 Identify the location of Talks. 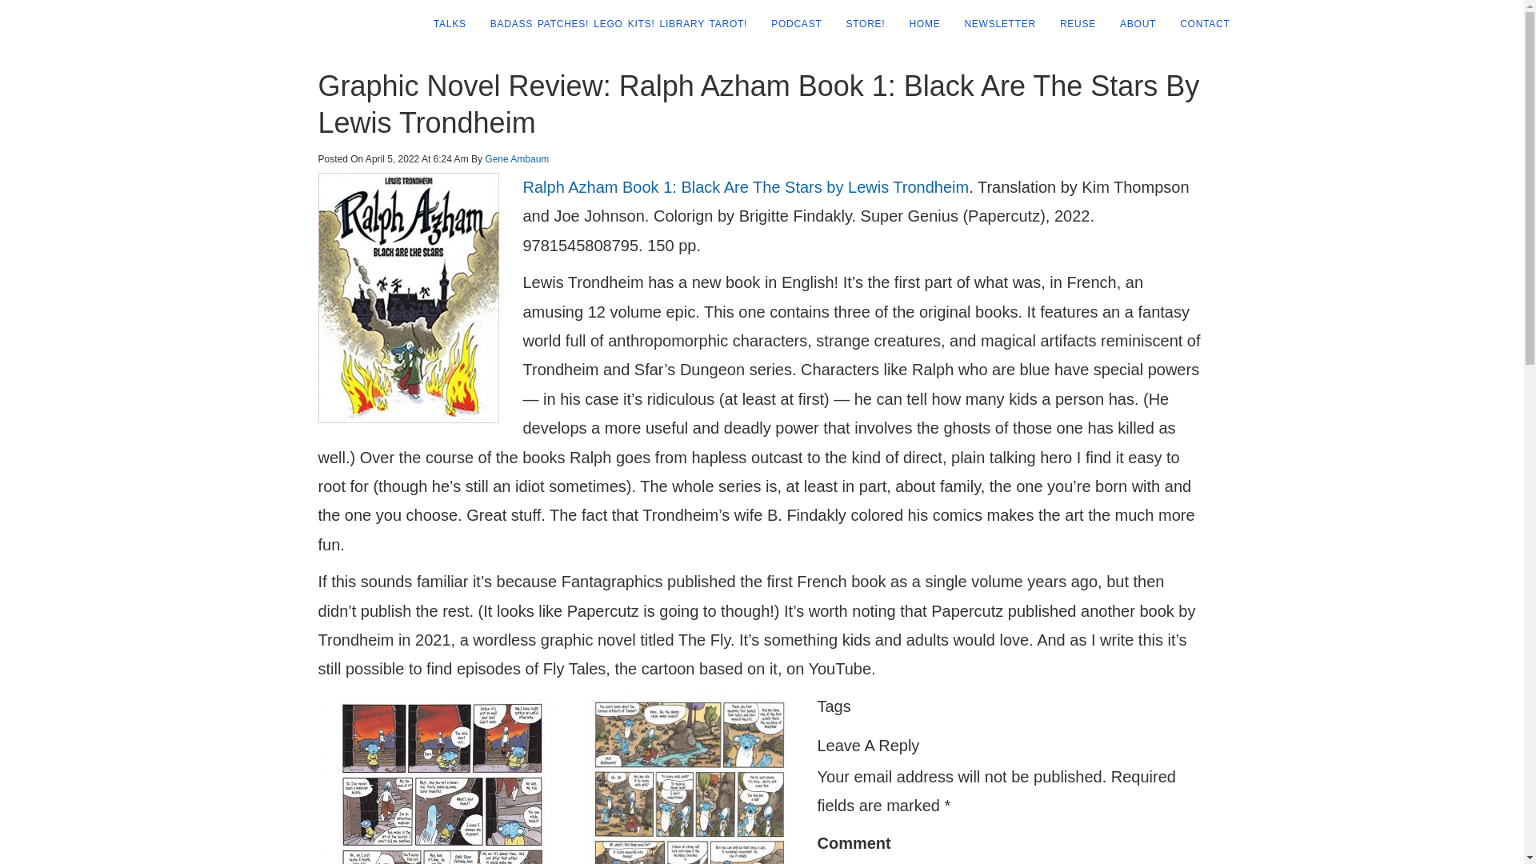
(443, 24).